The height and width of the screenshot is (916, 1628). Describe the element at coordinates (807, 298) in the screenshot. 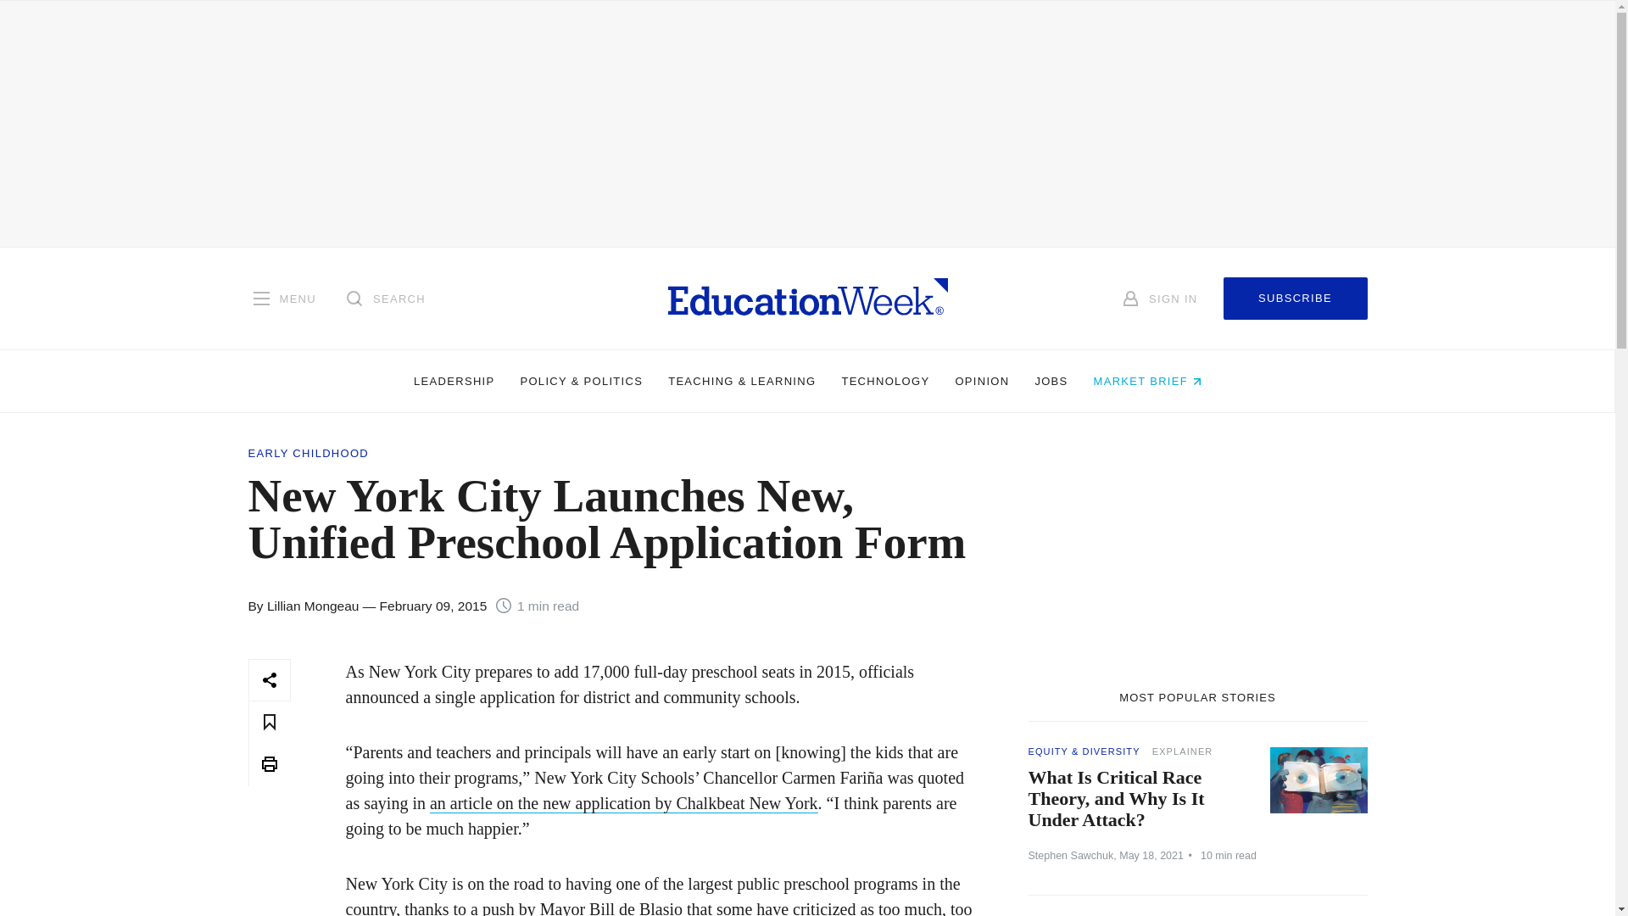

I see `Homepage` at that location.